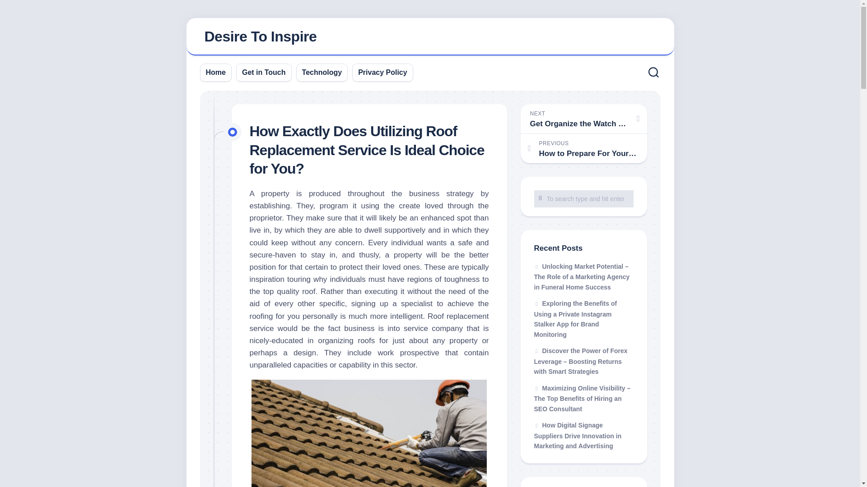 Image resolution: width=867 pixels, height=487 pixels. What do you see at coordinates (322, 72) in the screenshot?
I see `Get in Touch` at bounding box center [322, 72].